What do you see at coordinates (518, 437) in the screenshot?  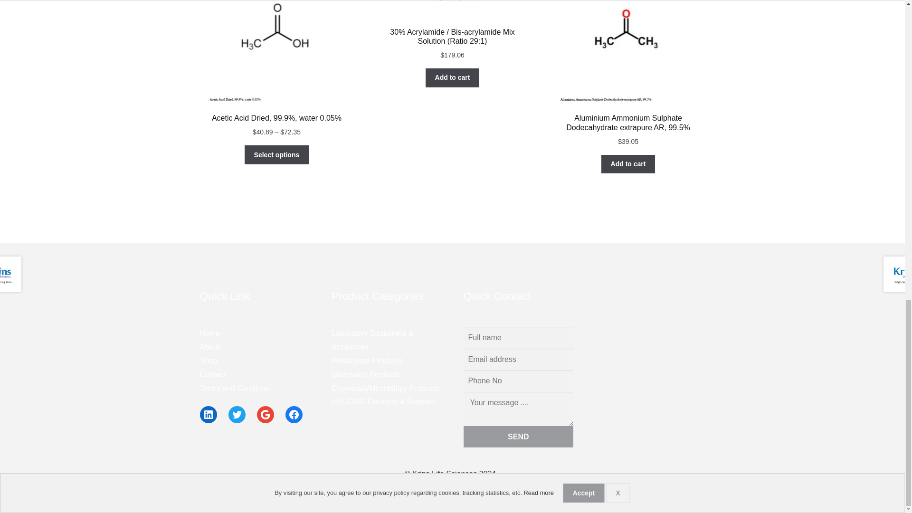 I see `SEND` at bounding box center [518, 437].